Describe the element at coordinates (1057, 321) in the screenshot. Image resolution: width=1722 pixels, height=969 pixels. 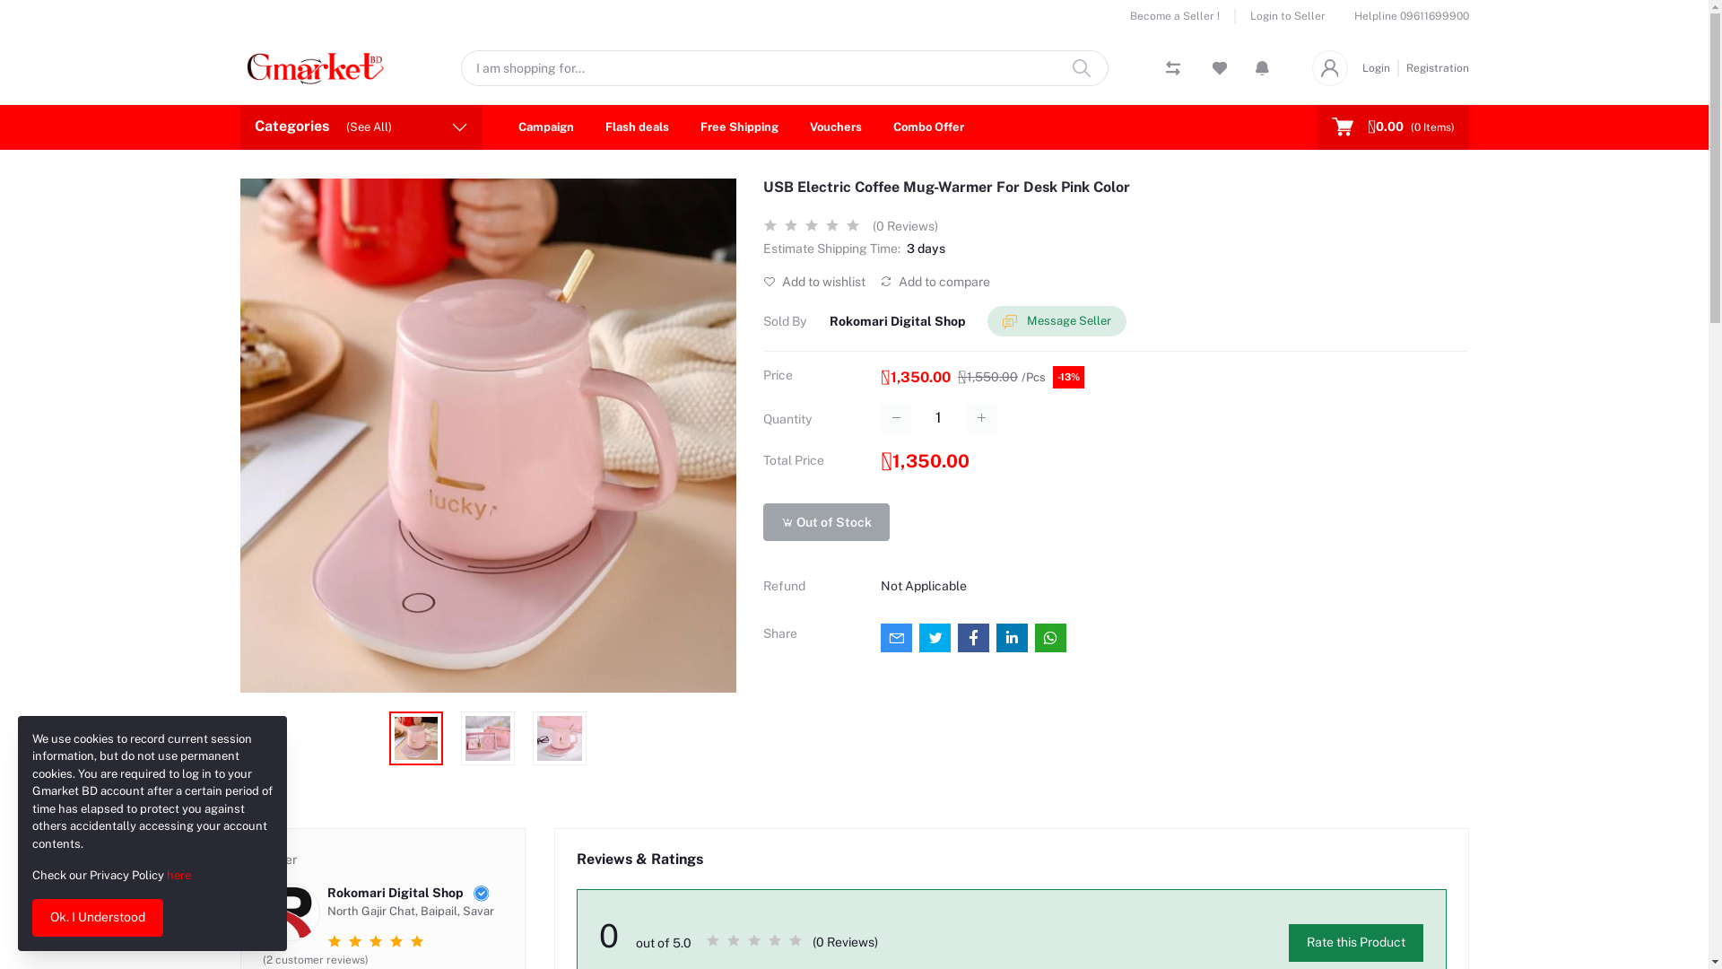
I see `Message Seller` at that location.